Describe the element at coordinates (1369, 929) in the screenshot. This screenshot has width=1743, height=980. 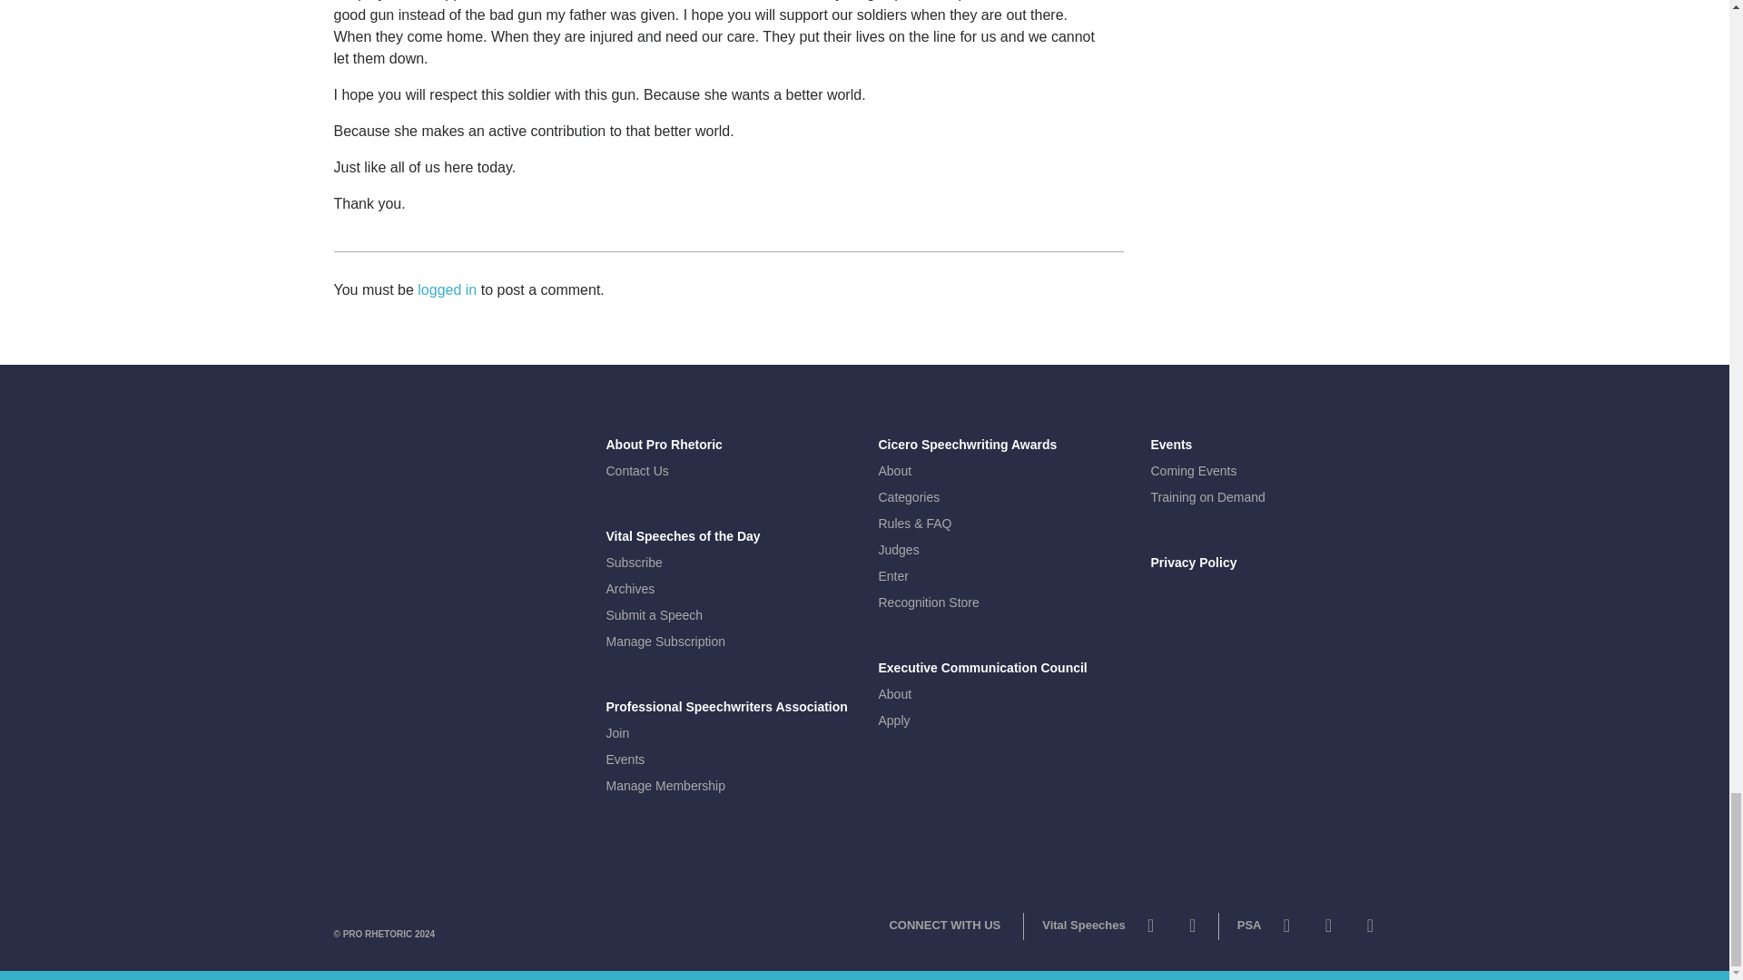
I see `LinkedIn` at that location.